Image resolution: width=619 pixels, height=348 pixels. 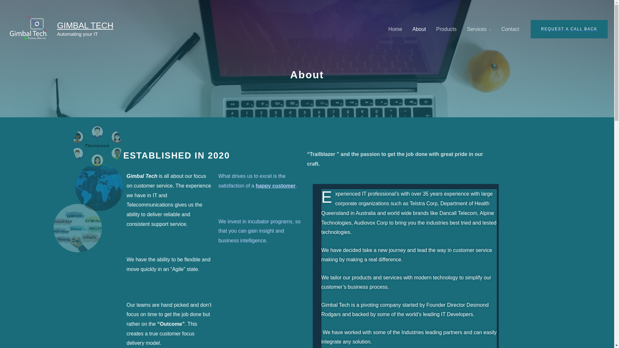 I want to click on About, so click(x=419, y=29).